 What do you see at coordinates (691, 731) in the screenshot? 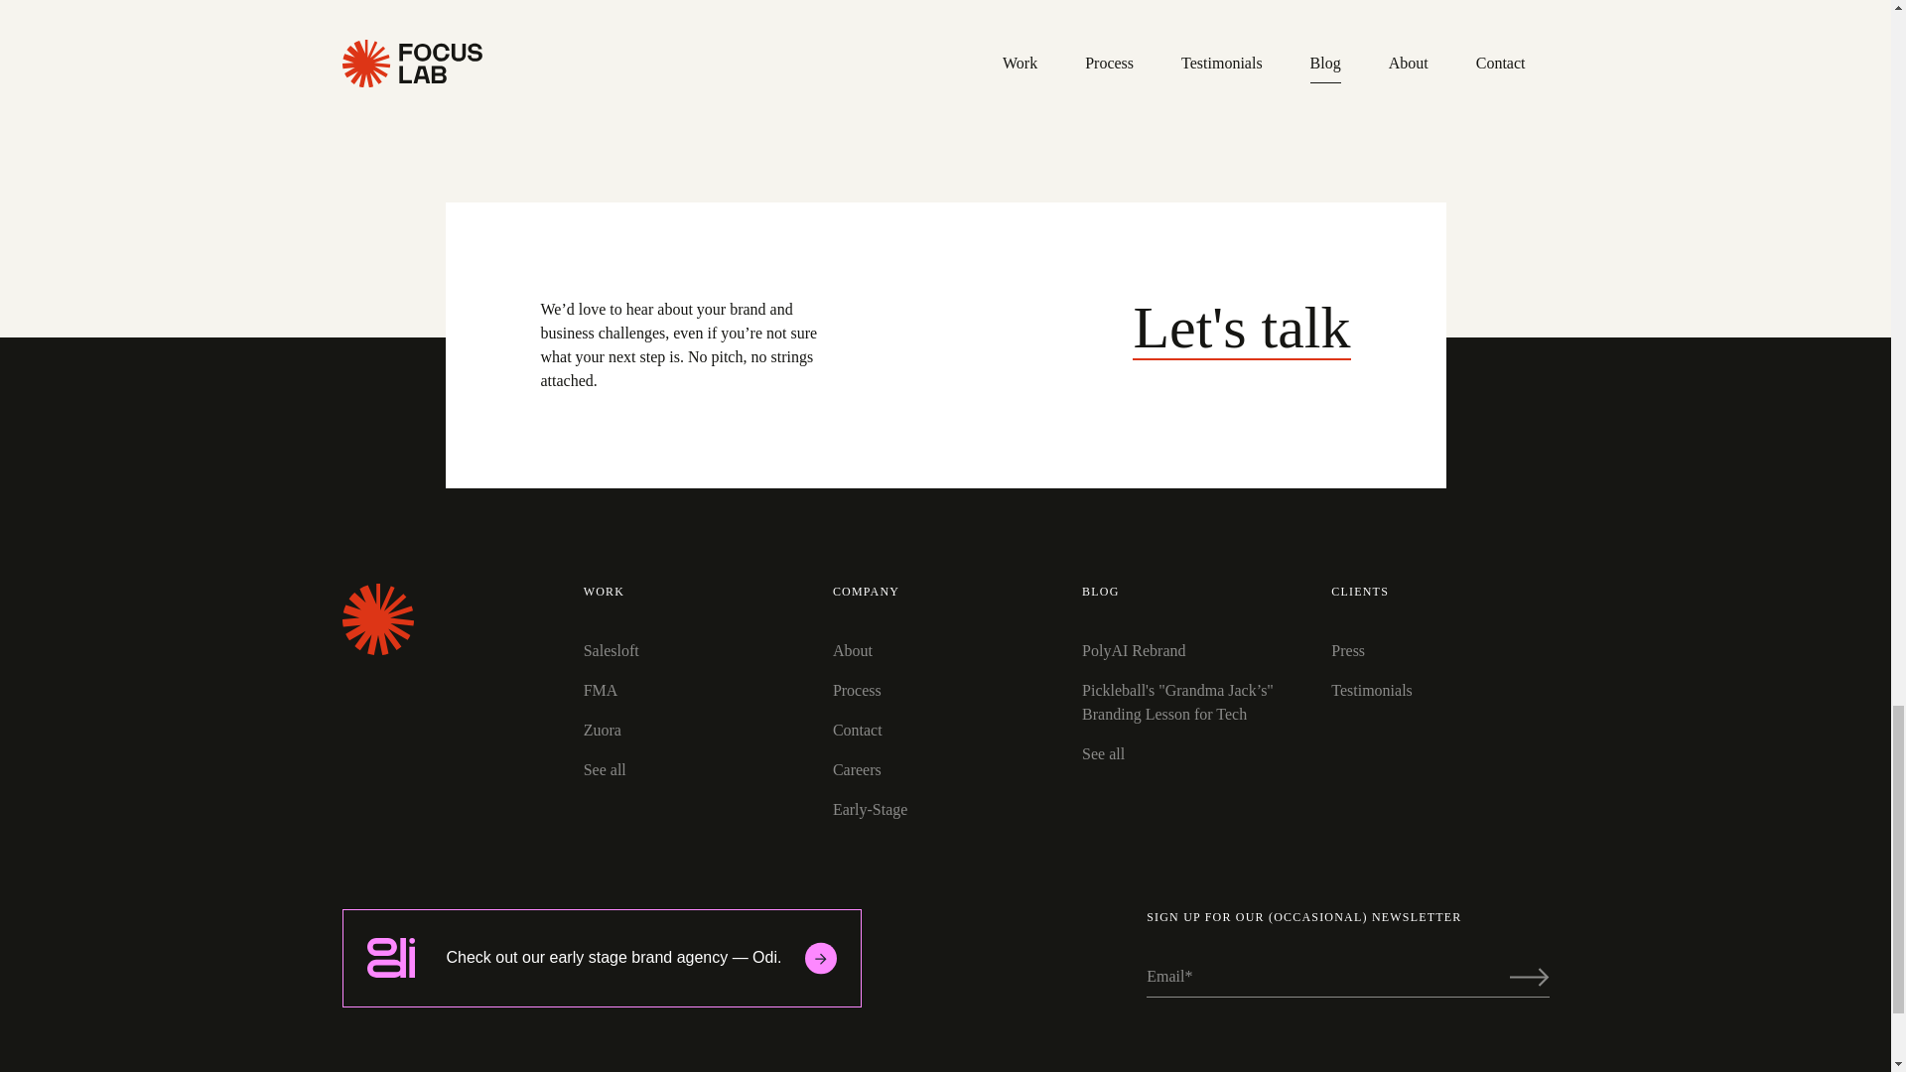
I see `Subscribe` at bounding box center [691, 731].